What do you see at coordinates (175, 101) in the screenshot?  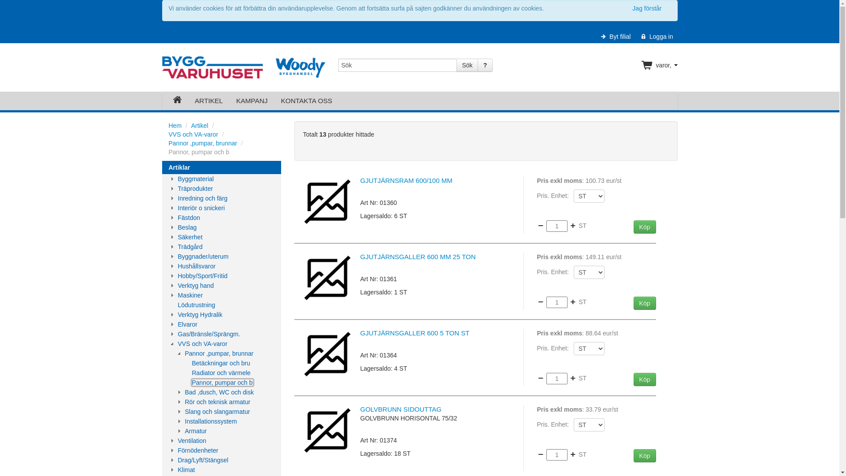 I see ` ` at bounding box center [175, 101].